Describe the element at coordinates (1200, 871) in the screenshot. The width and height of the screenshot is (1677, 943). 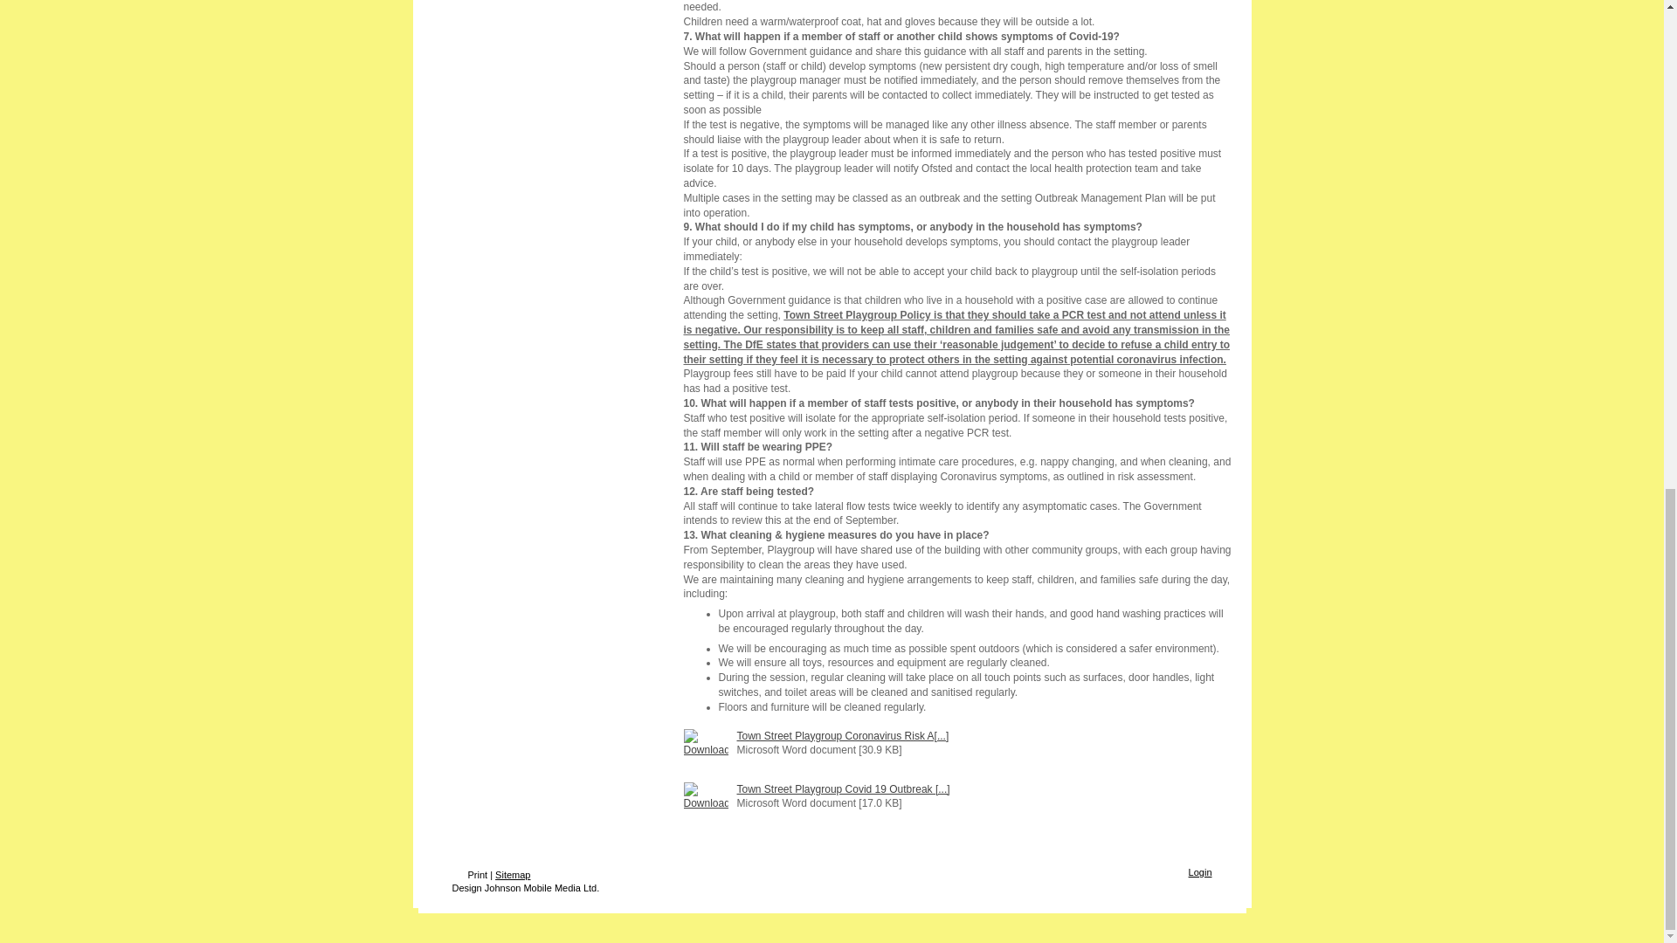
I see `Login` at that location.